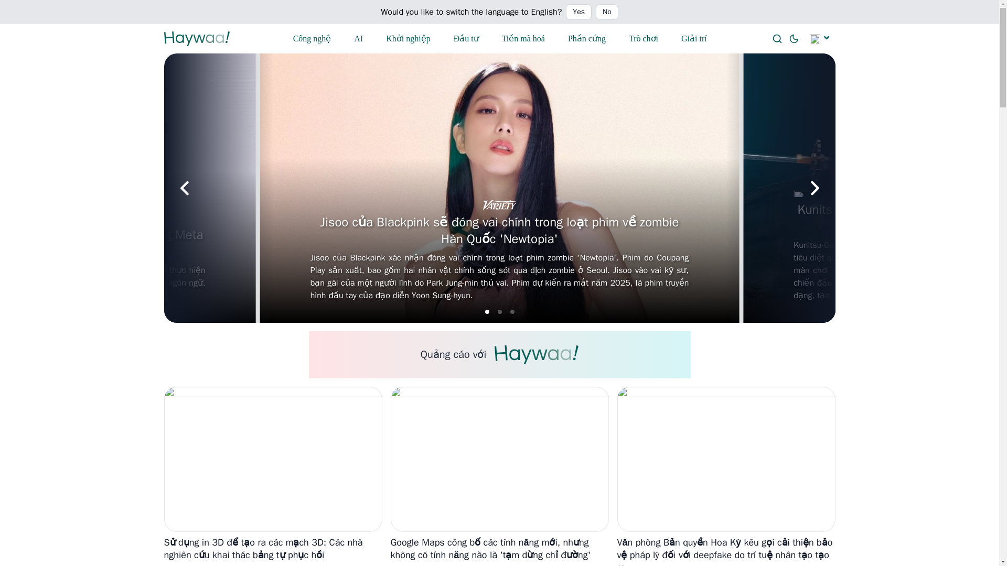  What do you see at coordinates (579, 12) in the screenshot?
I see `Yes` at bounding box center [579, 12].